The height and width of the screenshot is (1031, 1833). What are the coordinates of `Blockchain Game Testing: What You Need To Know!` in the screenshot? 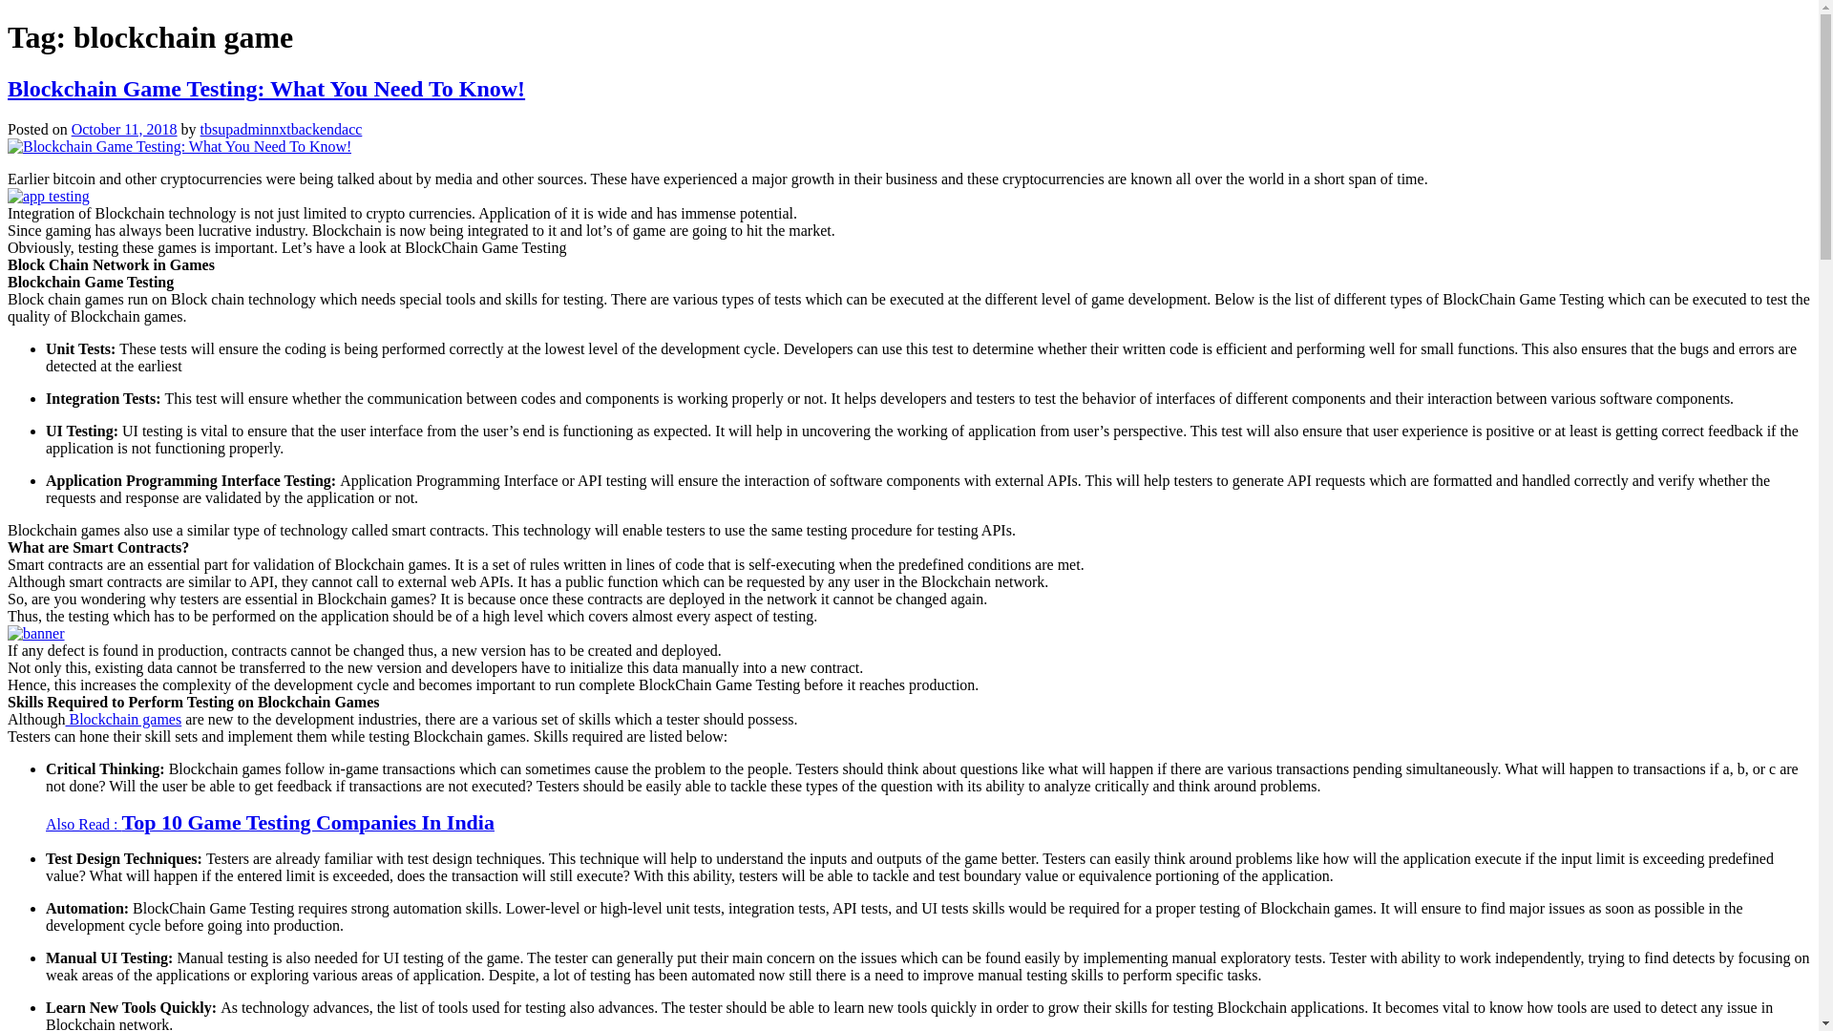 It's located at (265, 88).